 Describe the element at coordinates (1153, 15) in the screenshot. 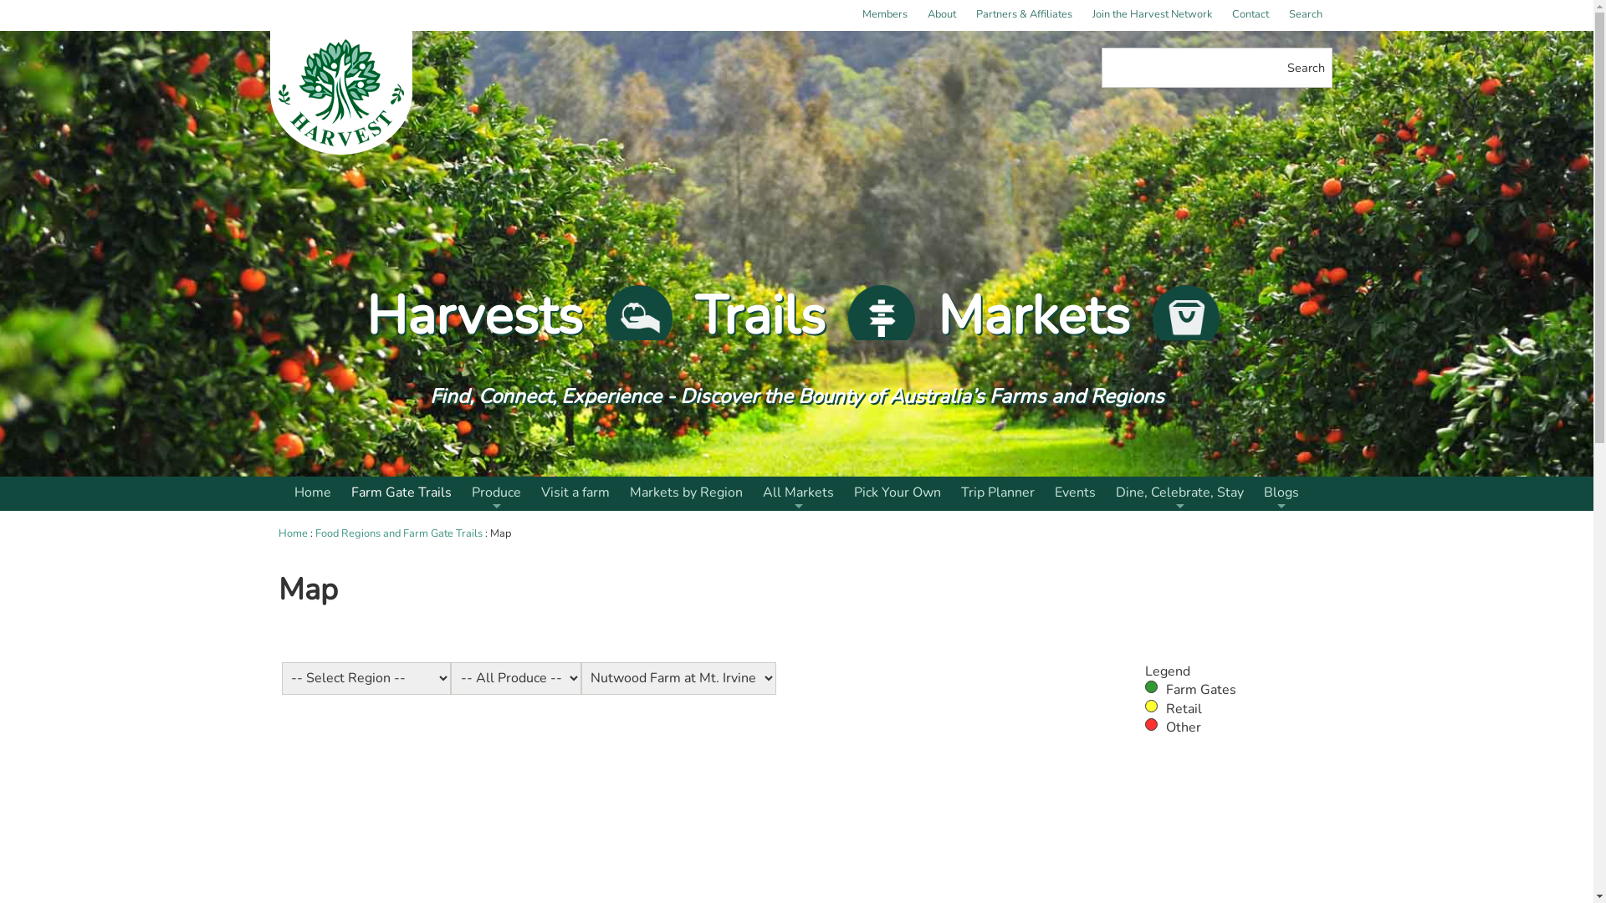

I see `Join the Harvest Network` at that location.